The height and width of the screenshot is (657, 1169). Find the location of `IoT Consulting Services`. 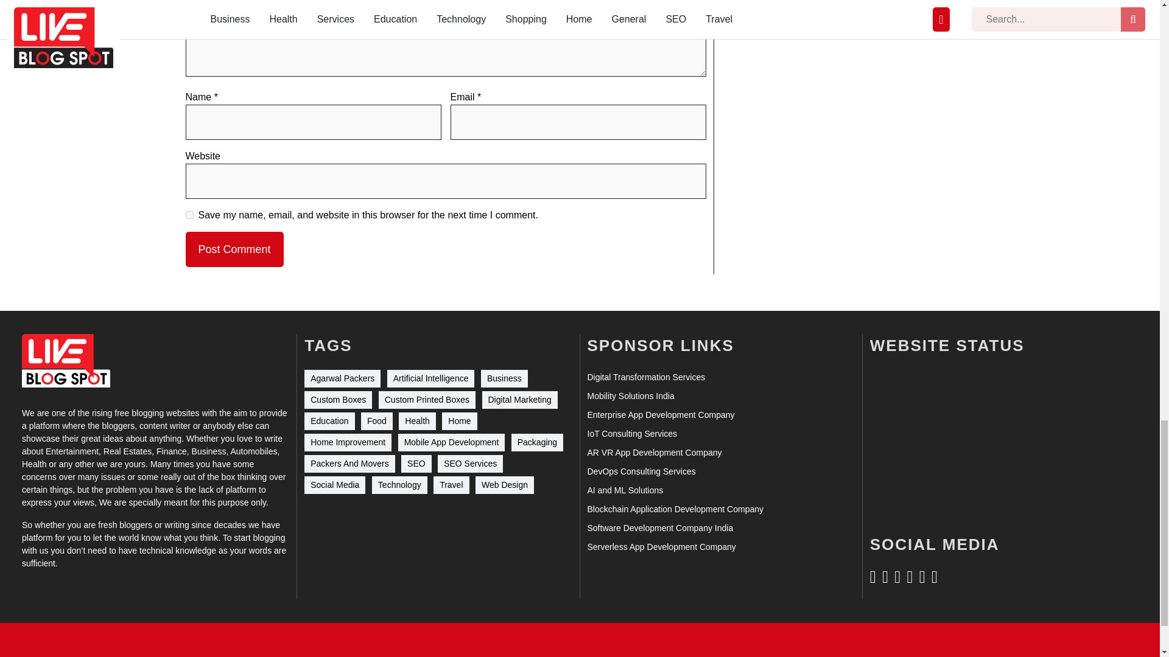

IoT Consulting Services is located at coordinates (631, 434).